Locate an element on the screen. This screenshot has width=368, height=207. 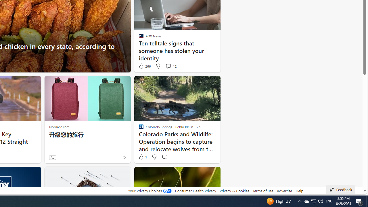
Your Privacy Choices is located at coordinates (149, 191).